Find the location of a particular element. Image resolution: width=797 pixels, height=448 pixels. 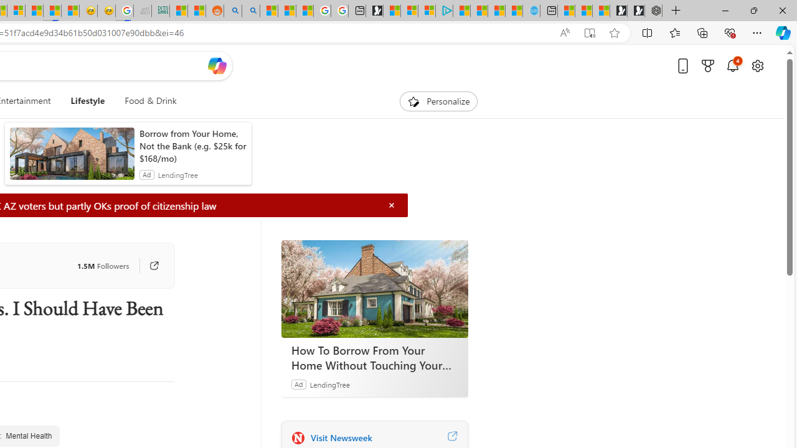

Navy Quest is located at coordinates (143, 11).